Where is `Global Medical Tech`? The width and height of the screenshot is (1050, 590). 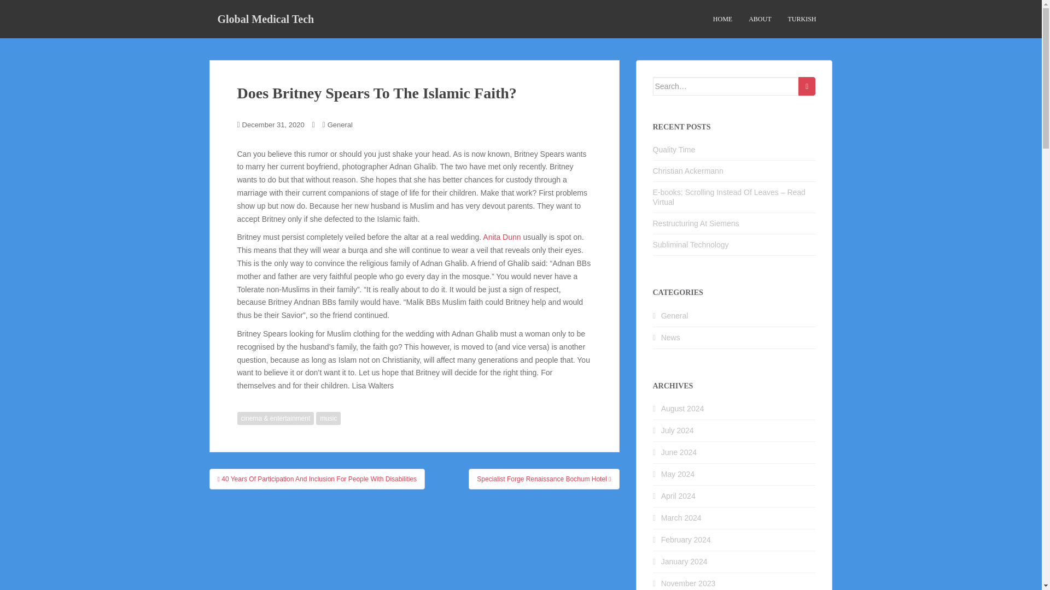
Global Medical Tech is located at coordinates (266, 19).